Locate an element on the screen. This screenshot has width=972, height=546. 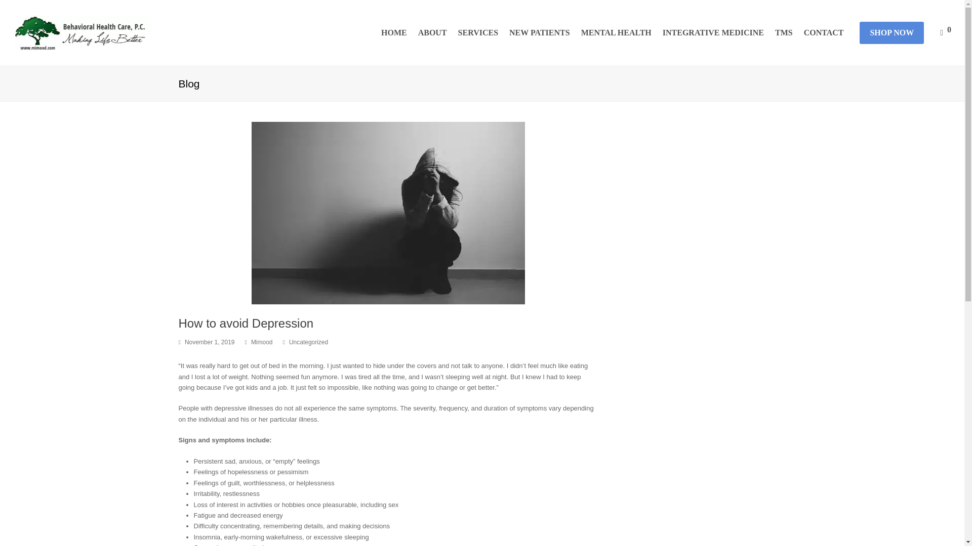
NEW PATIENTS is located at coordinates (539, 32).